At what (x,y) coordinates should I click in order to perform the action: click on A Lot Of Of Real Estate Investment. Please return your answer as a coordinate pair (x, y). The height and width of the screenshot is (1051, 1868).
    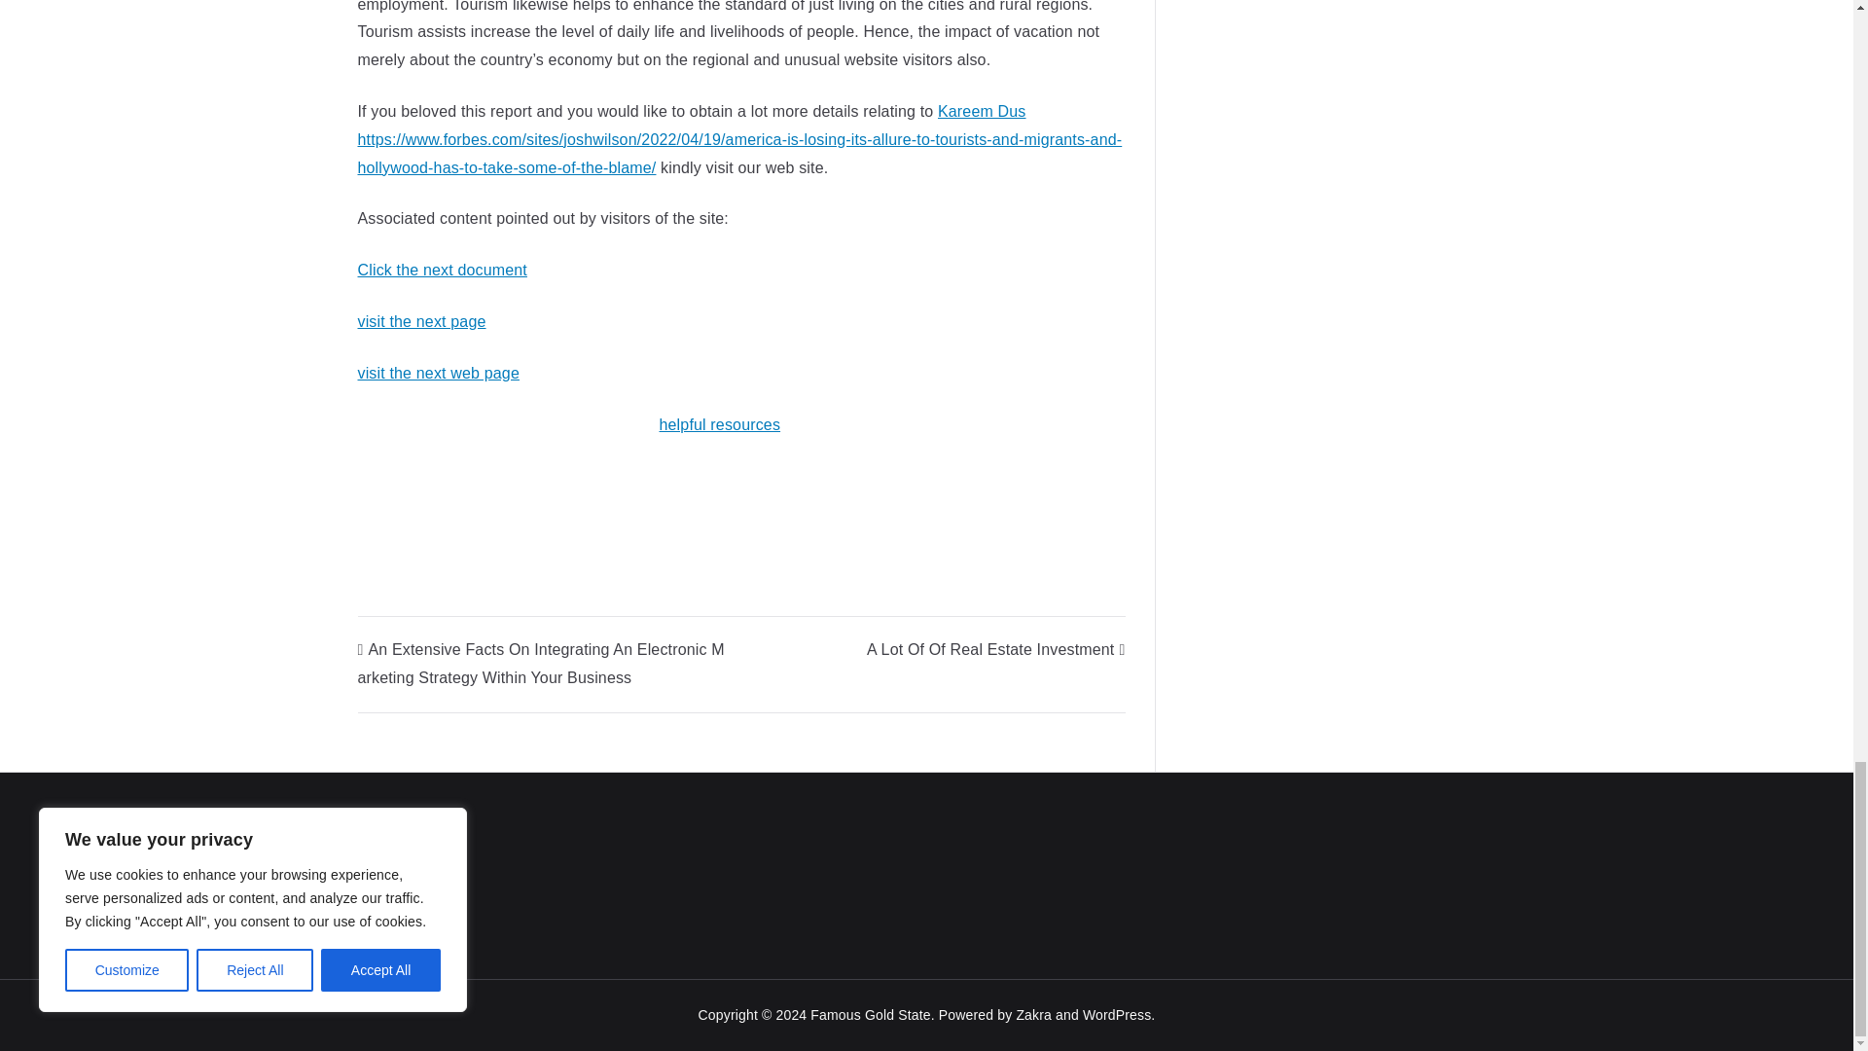
    Looking at the image, I should click on (994, 649).